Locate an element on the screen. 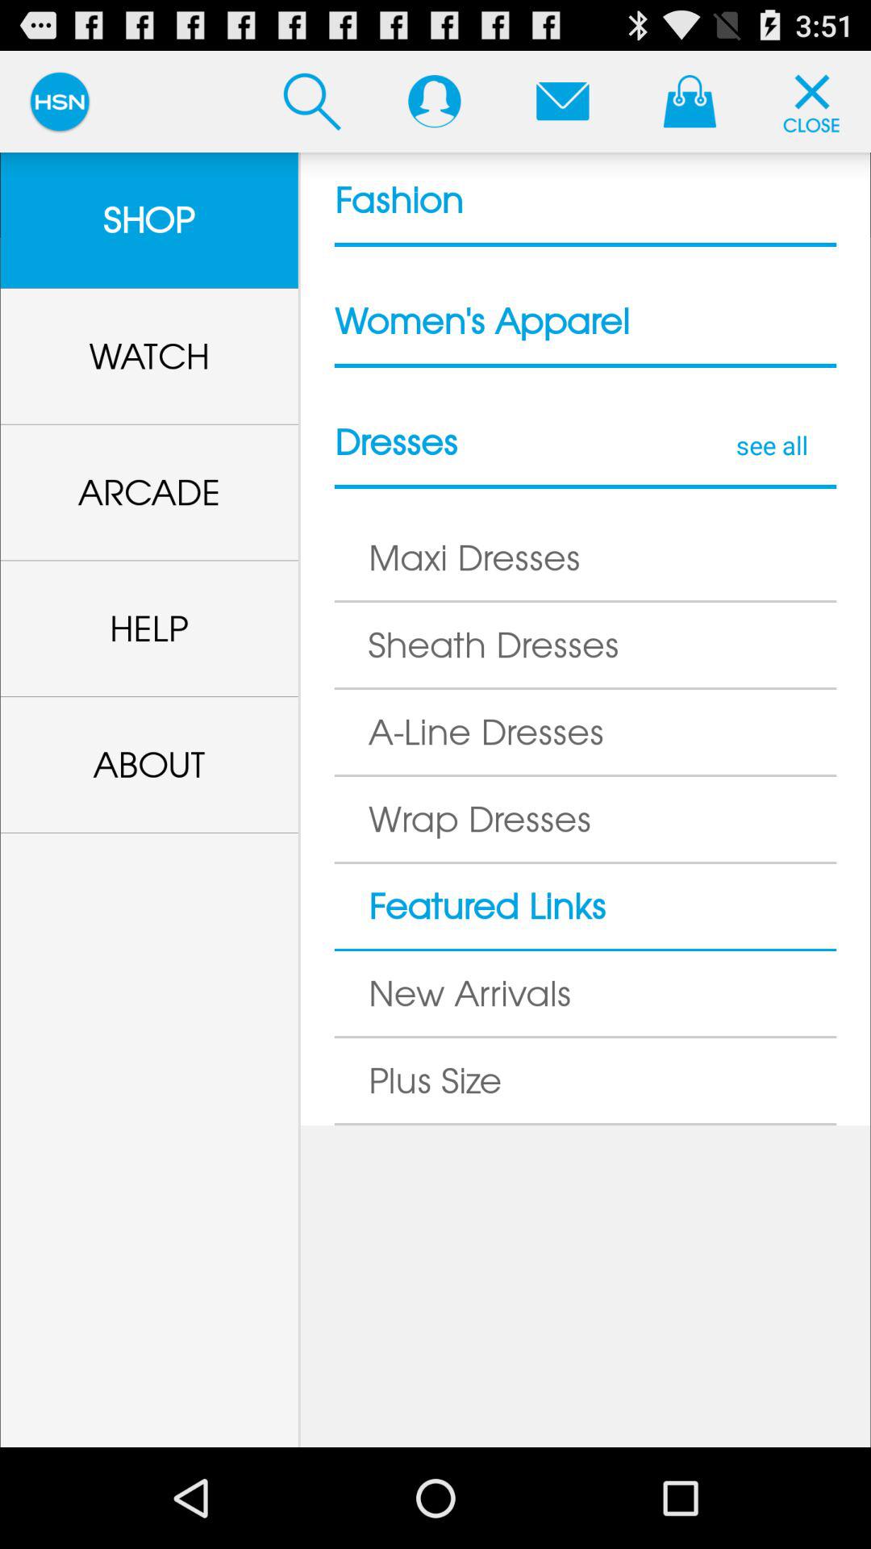  email is located at coordinates (563, 101).